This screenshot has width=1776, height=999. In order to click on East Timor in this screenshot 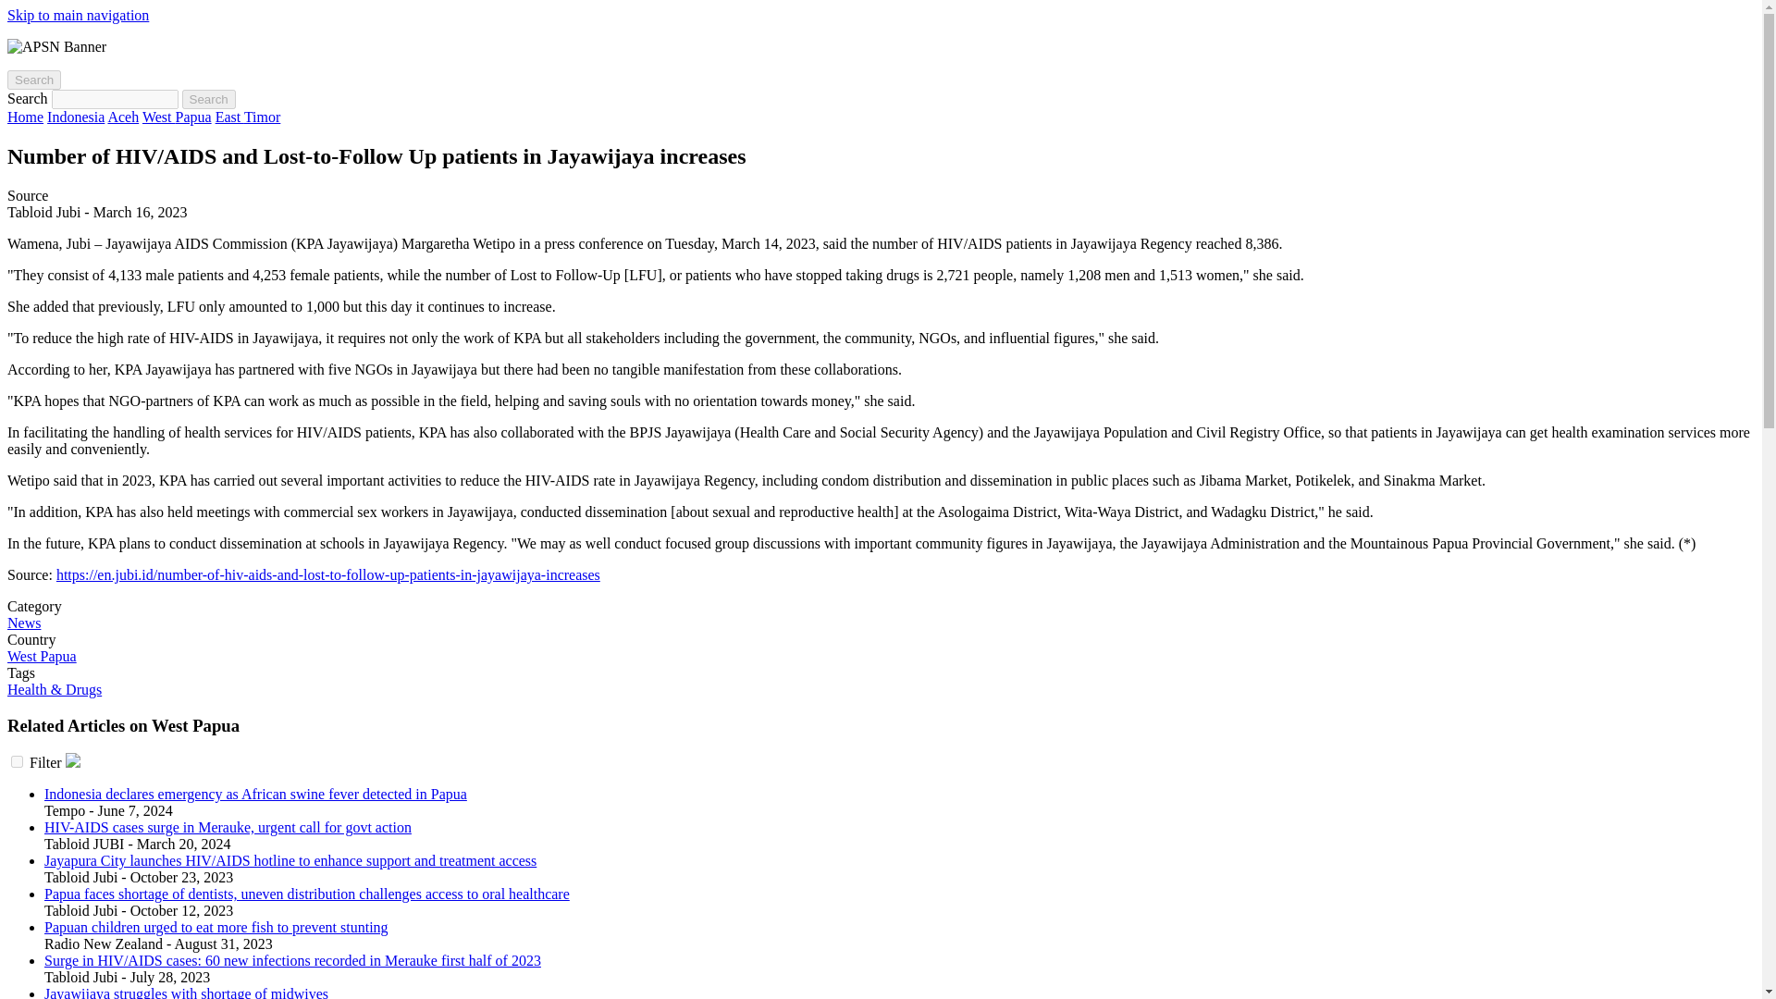, I will do `click(248, 117)`.